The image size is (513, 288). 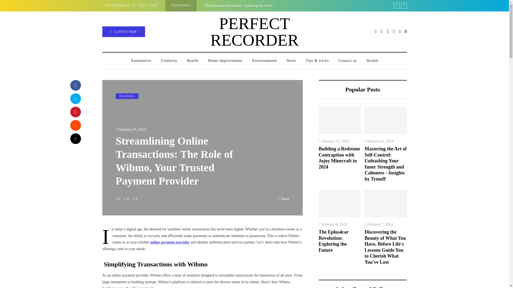 I want to click on LATEST TRIP, so click(x=123, y=32).